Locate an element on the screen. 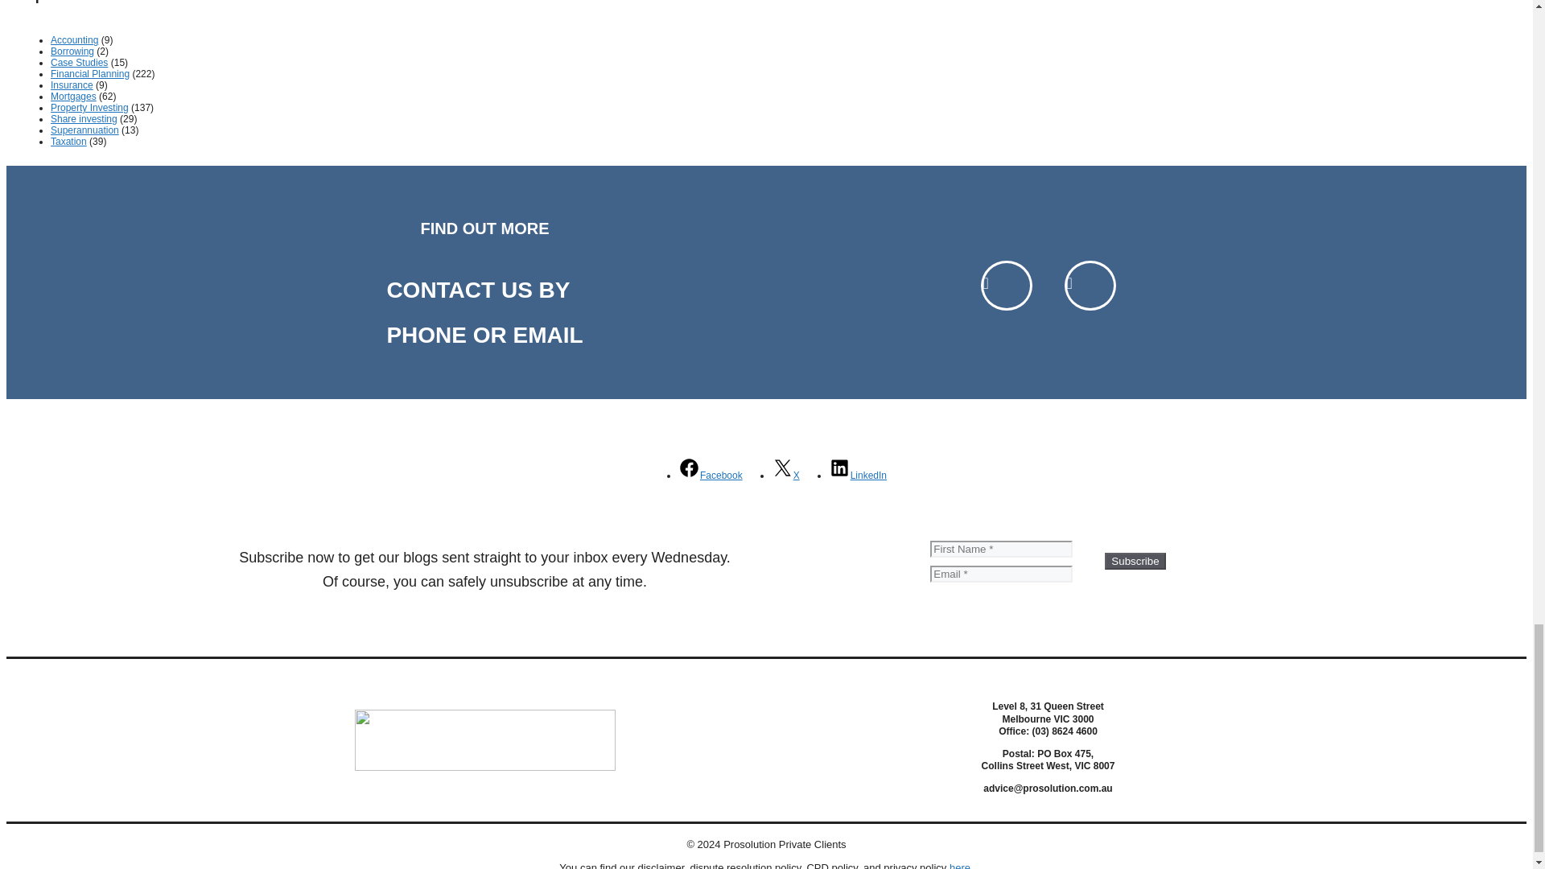 Image resolution: width=1545 pixels, height=869 pixels. Superannuation is located at coordinates (84, 130).